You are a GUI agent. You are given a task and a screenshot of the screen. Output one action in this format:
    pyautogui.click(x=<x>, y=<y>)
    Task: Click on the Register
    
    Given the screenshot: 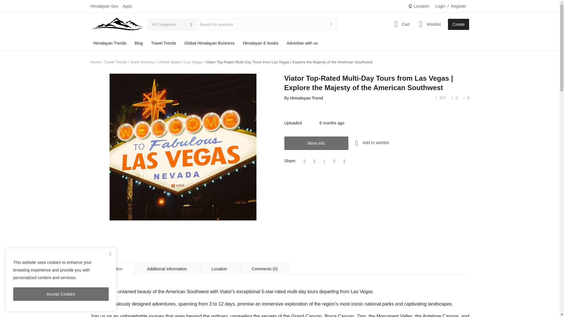 What is the action you would take?
    pyautogui.click(x=458, y=6)
    